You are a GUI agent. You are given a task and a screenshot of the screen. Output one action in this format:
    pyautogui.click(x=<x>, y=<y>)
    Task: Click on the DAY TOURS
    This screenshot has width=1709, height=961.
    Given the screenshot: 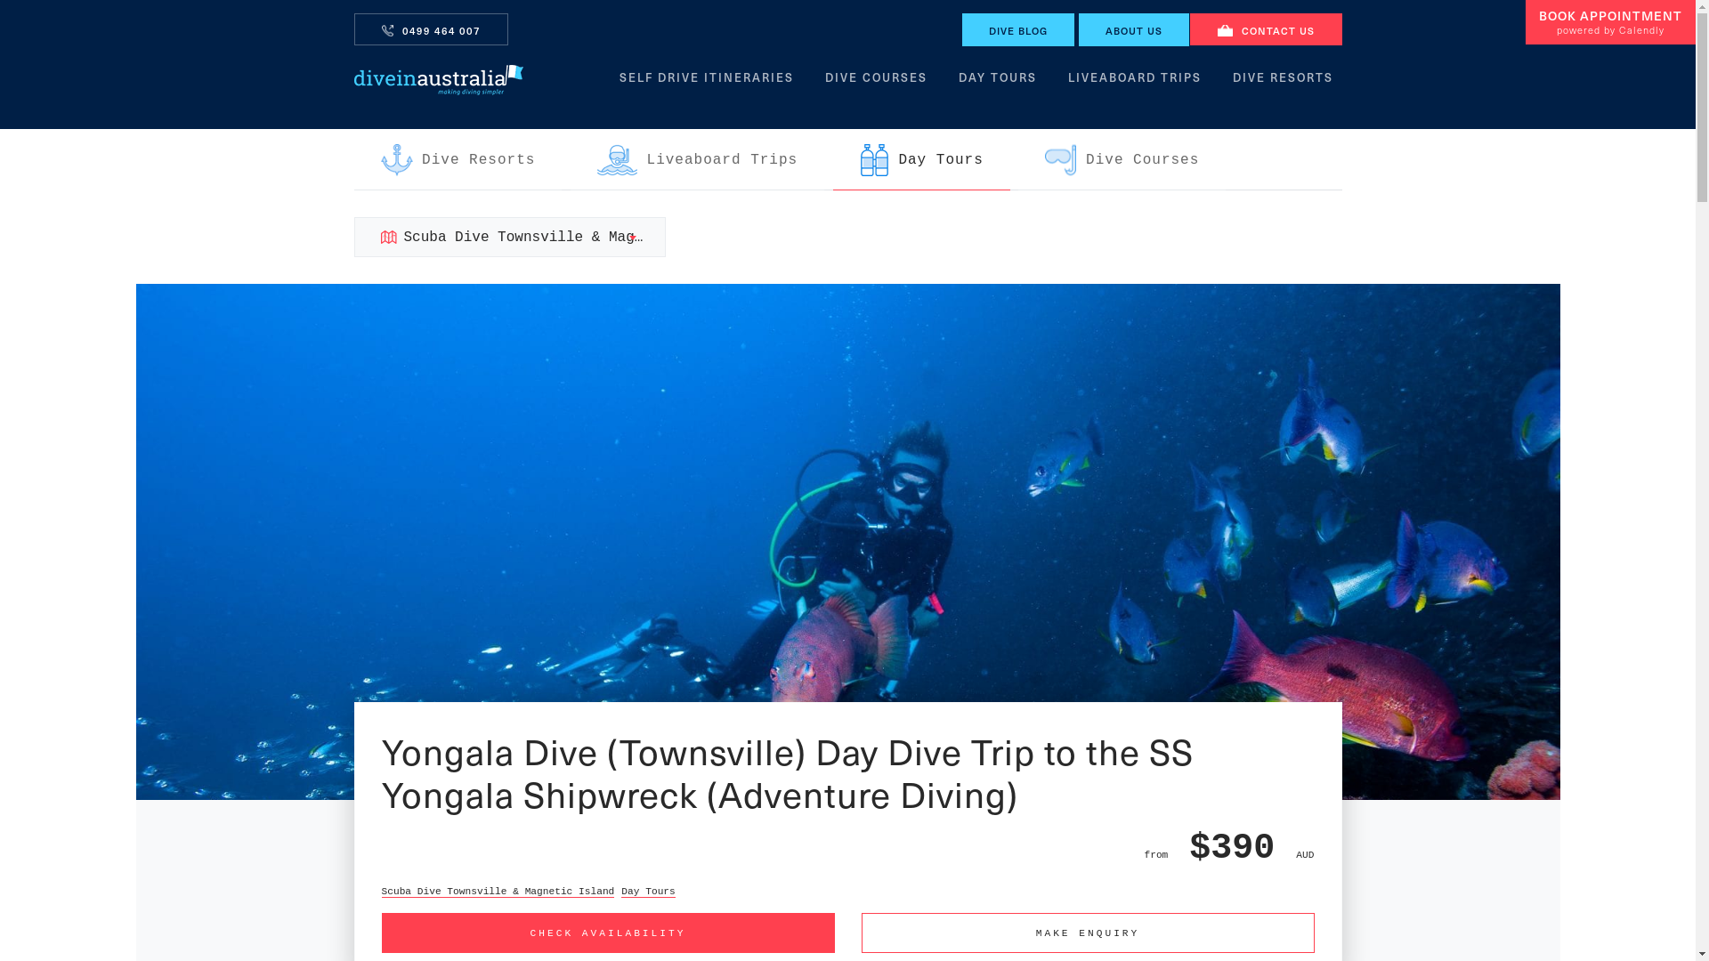 What is the action you would take?
    pyautogui.click(x=997, y=82)
    